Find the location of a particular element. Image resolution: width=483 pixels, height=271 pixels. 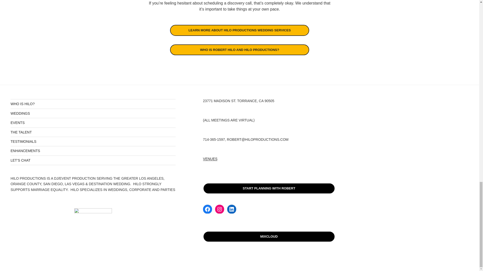

WEDDINGS is located at coordinates (20, 113).